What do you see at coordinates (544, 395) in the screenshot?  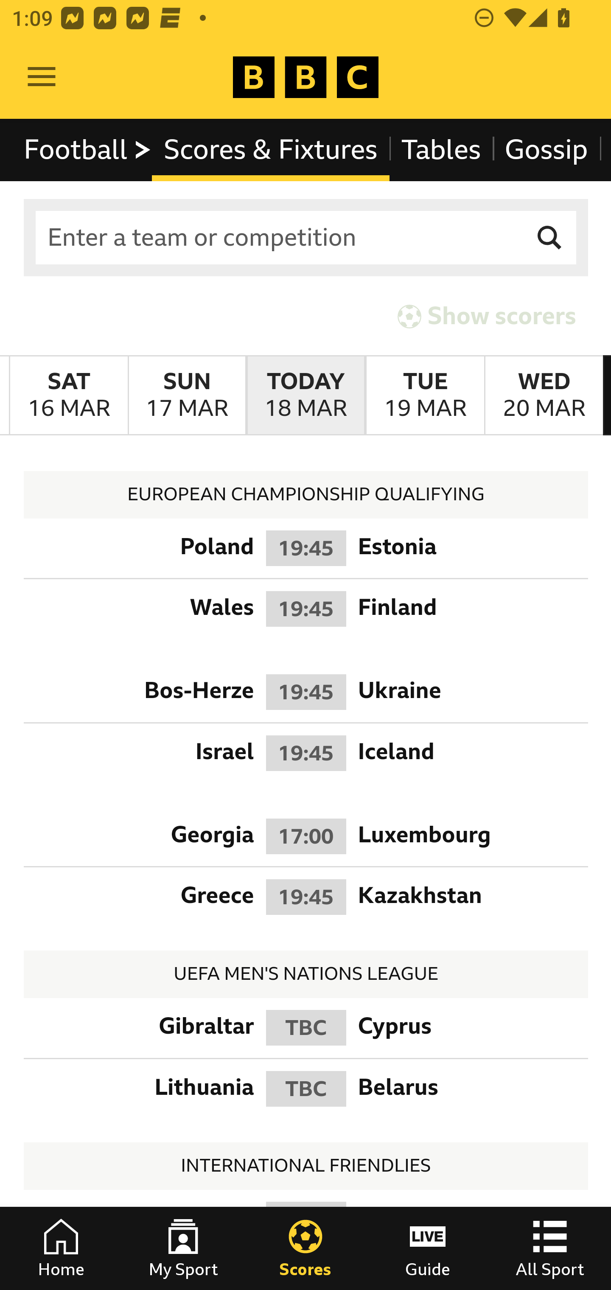 I see `WednesdayMarch 20th Wednesday March 20th` at bounding box center [544, 395].